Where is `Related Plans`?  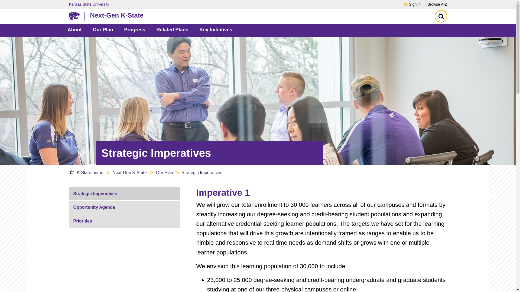
Related Plans is located at coordinates (172, 30).